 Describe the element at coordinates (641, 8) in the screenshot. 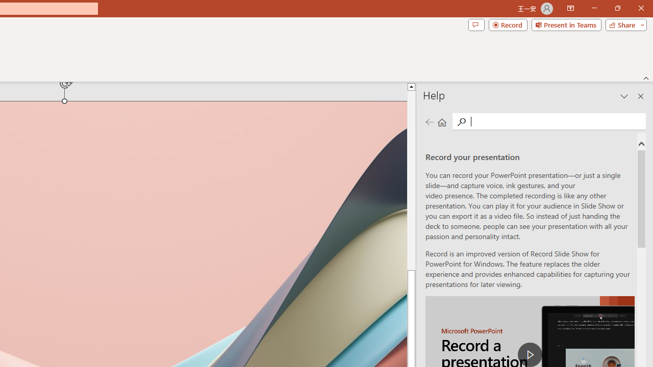

I see `Close` at that location.